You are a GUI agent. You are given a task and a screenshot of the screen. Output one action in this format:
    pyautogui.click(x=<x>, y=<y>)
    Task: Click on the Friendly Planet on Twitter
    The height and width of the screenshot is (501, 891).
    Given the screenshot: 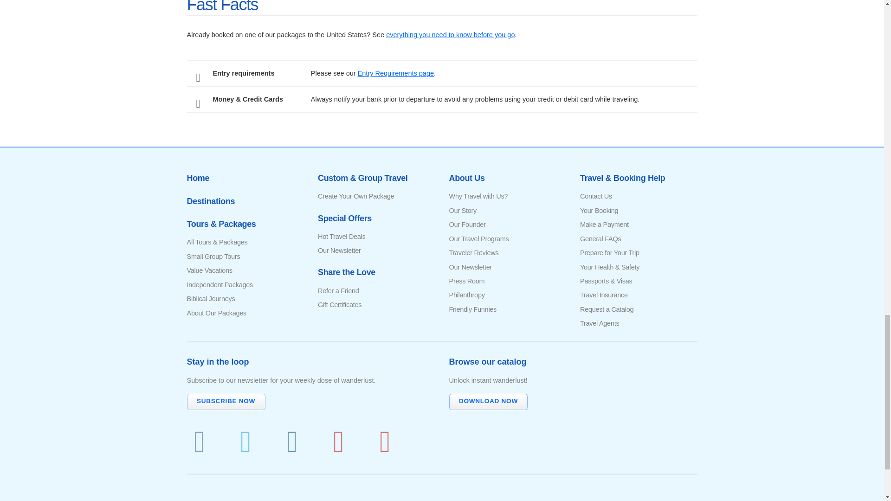 What is the action you would take?
    pyautogui.click(x=245, y=439)
    